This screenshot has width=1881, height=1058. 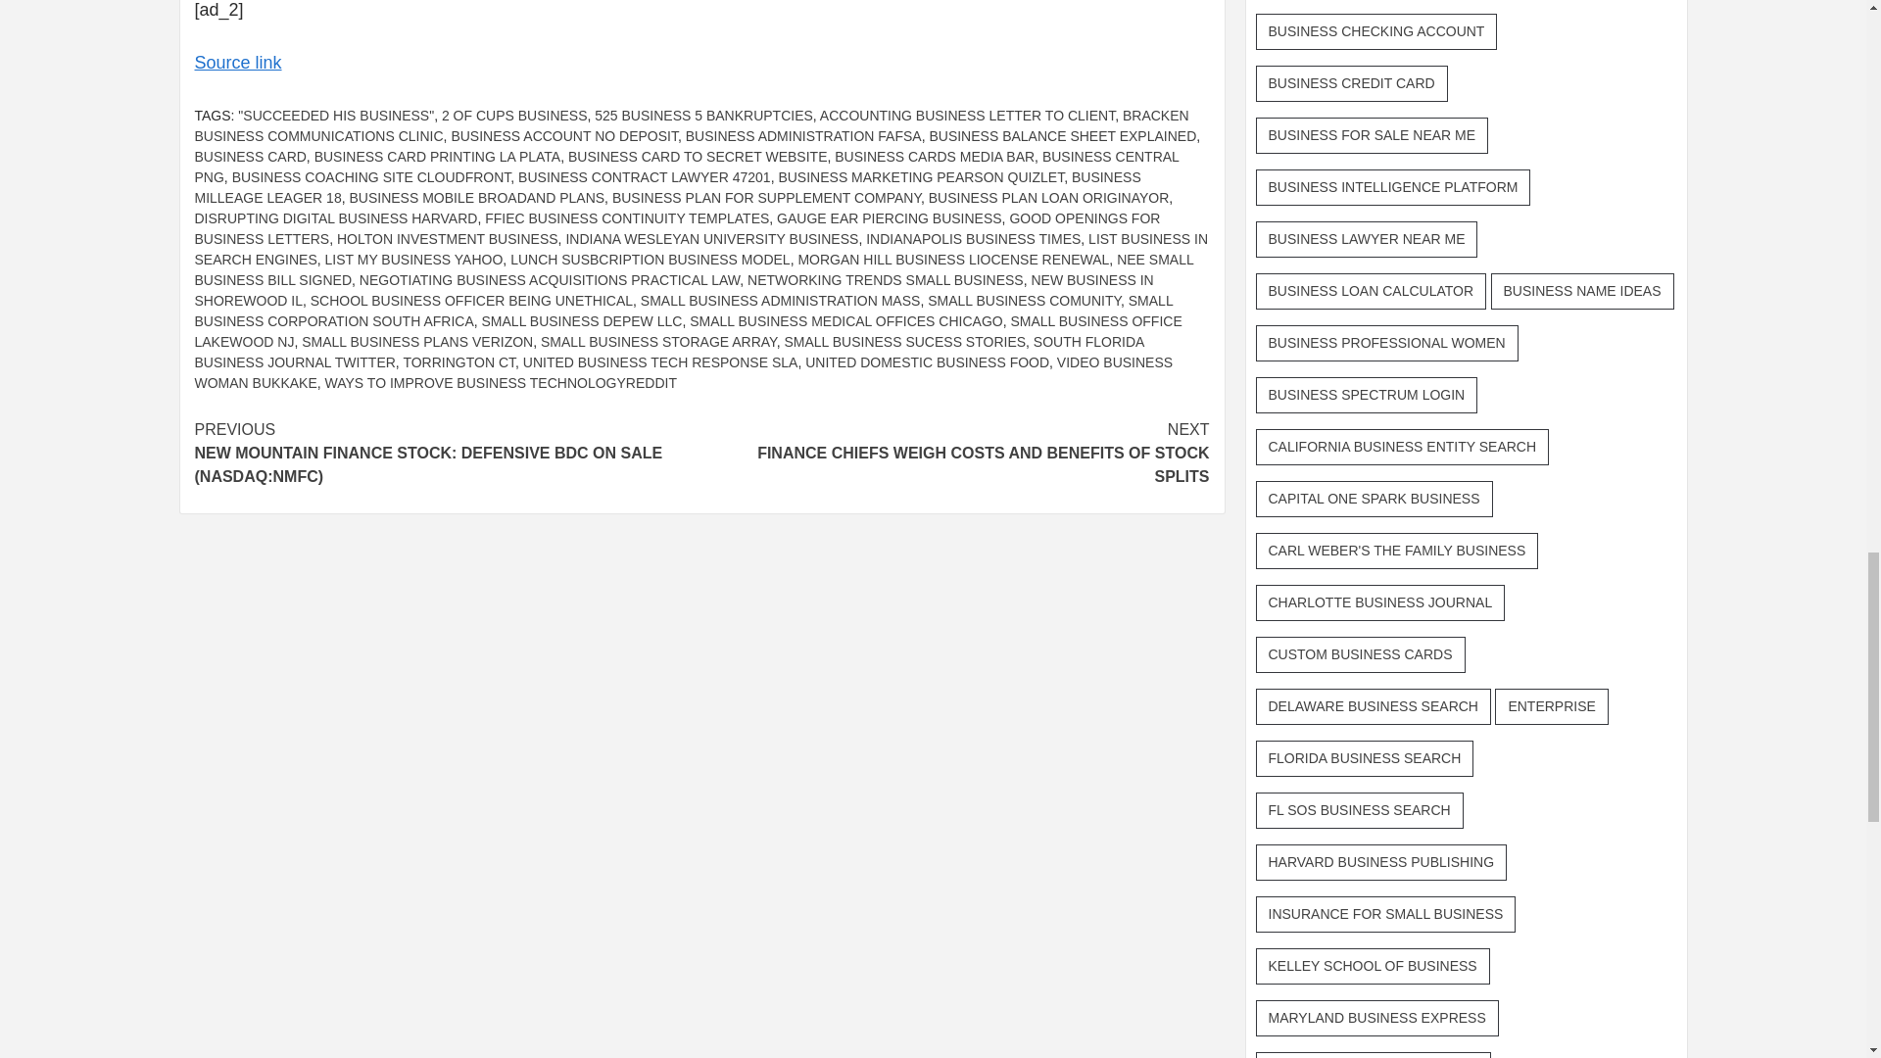 What do you see at coordinates (691, 125) in the screenshot?
I see `BRACKEN BUSINESS COMMUNICATIONS CLINIC` at bounding box center [691, 125].